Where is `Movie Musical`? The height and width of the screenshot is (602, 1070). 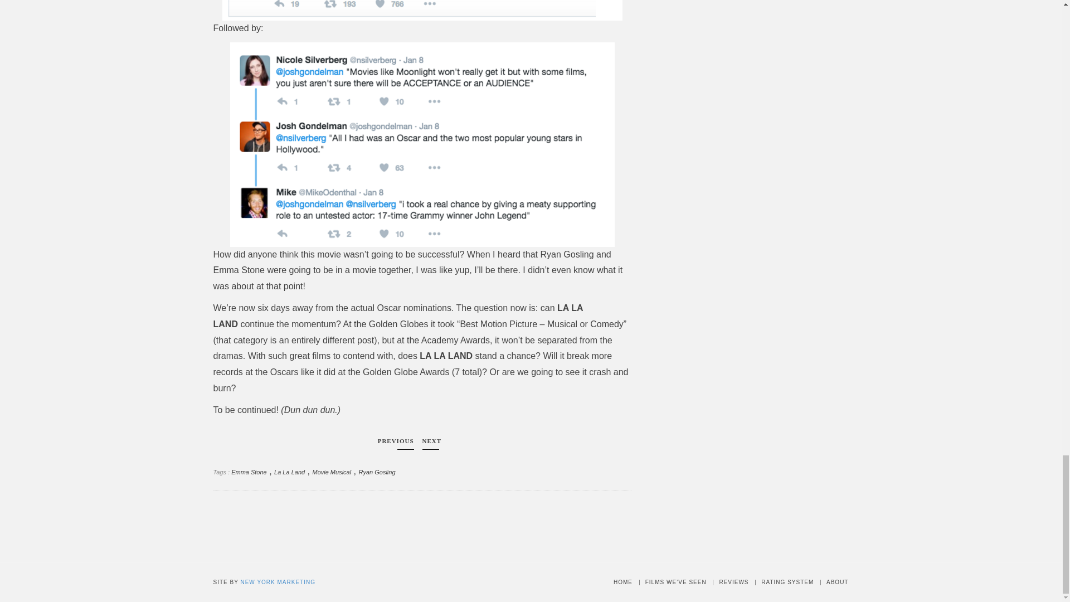
Movie Musical is located at coordinates (331, 472).